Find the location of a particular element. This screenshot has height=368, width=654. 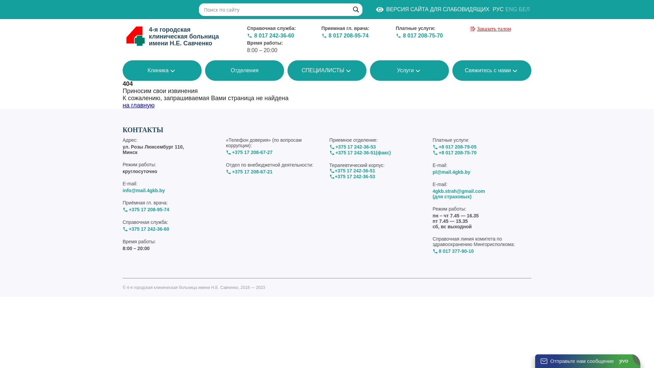

+8 017 208-79-05 is located at coordinates (458, 147).